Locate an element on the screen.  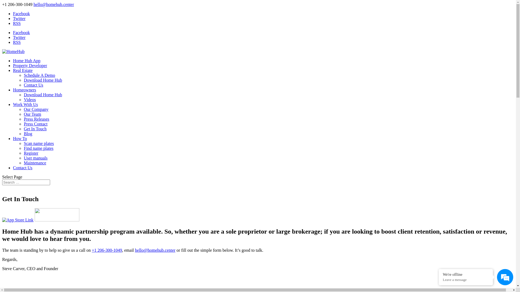
Search for: is located at coordinates (26, 182).